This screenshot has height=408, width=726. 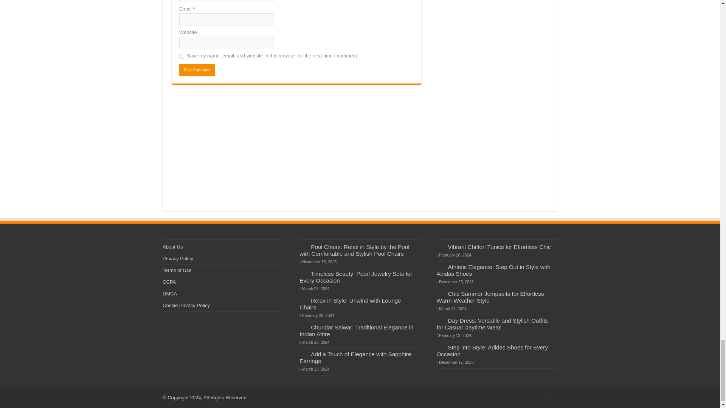 What do you see at coordinates (197, 70) in the screenshot?
I see `Post Comment` at bounding box center [197, 70].